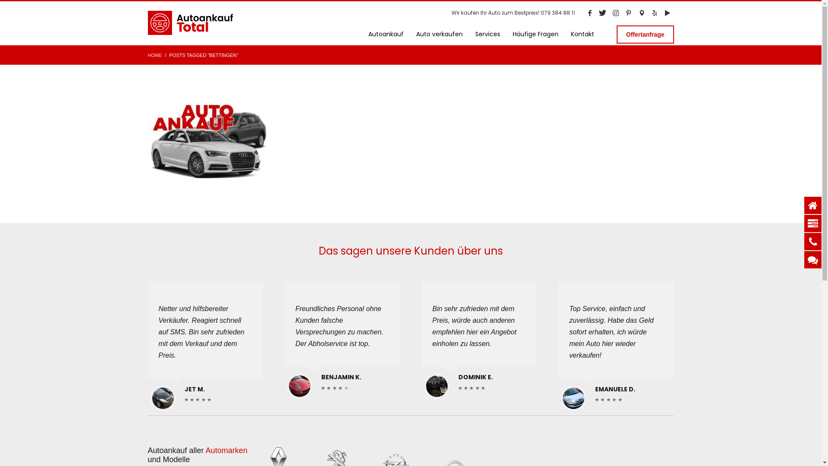 This screenshot has width=828, height=466. I want to click on Autoankauf Total - Yelp, so click(654, 13).